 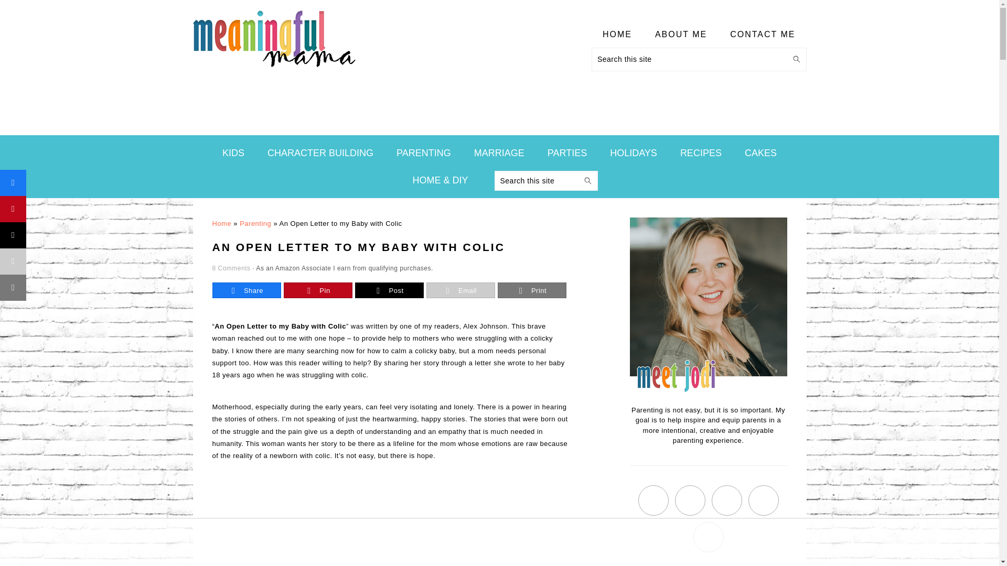 What do you see at coordinates (274, 39) in the screenshot?
I see `Meaningfulmama.com` at bounding box center [274, 39].